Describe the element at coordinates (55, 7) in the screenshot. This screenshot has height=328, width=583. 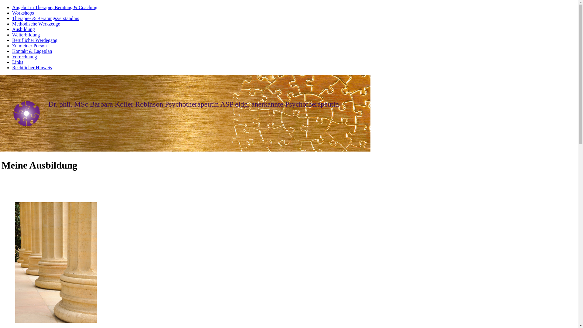
I see `Angebot in Therapie, Beratung & Coaching` at that location.